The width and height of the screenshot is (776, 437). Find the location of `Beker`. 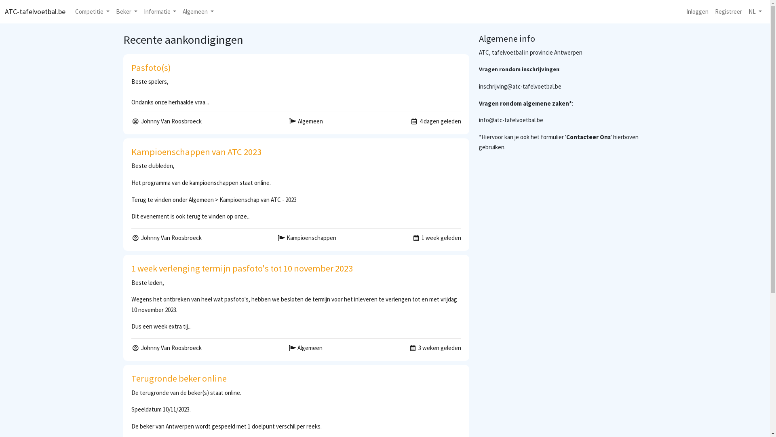

Beker is located at coordinates (127, 12).